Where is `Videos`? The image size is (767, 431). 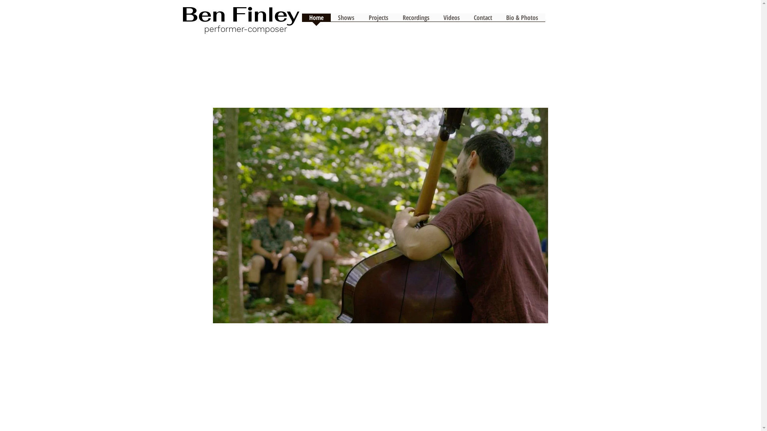
Videos is located at coordinates (451, 20).